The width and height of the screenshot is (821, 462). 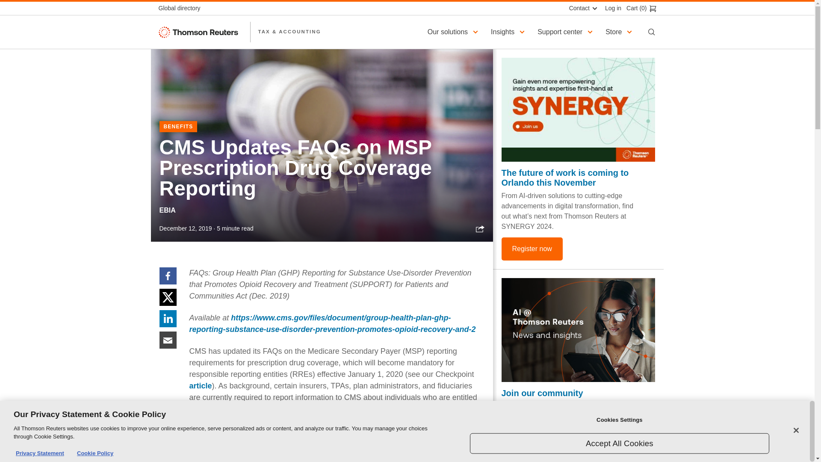 What do you see at coordinates (582, 8) in the screenshot?
I see `Contact` at bounding box center [582, 8].